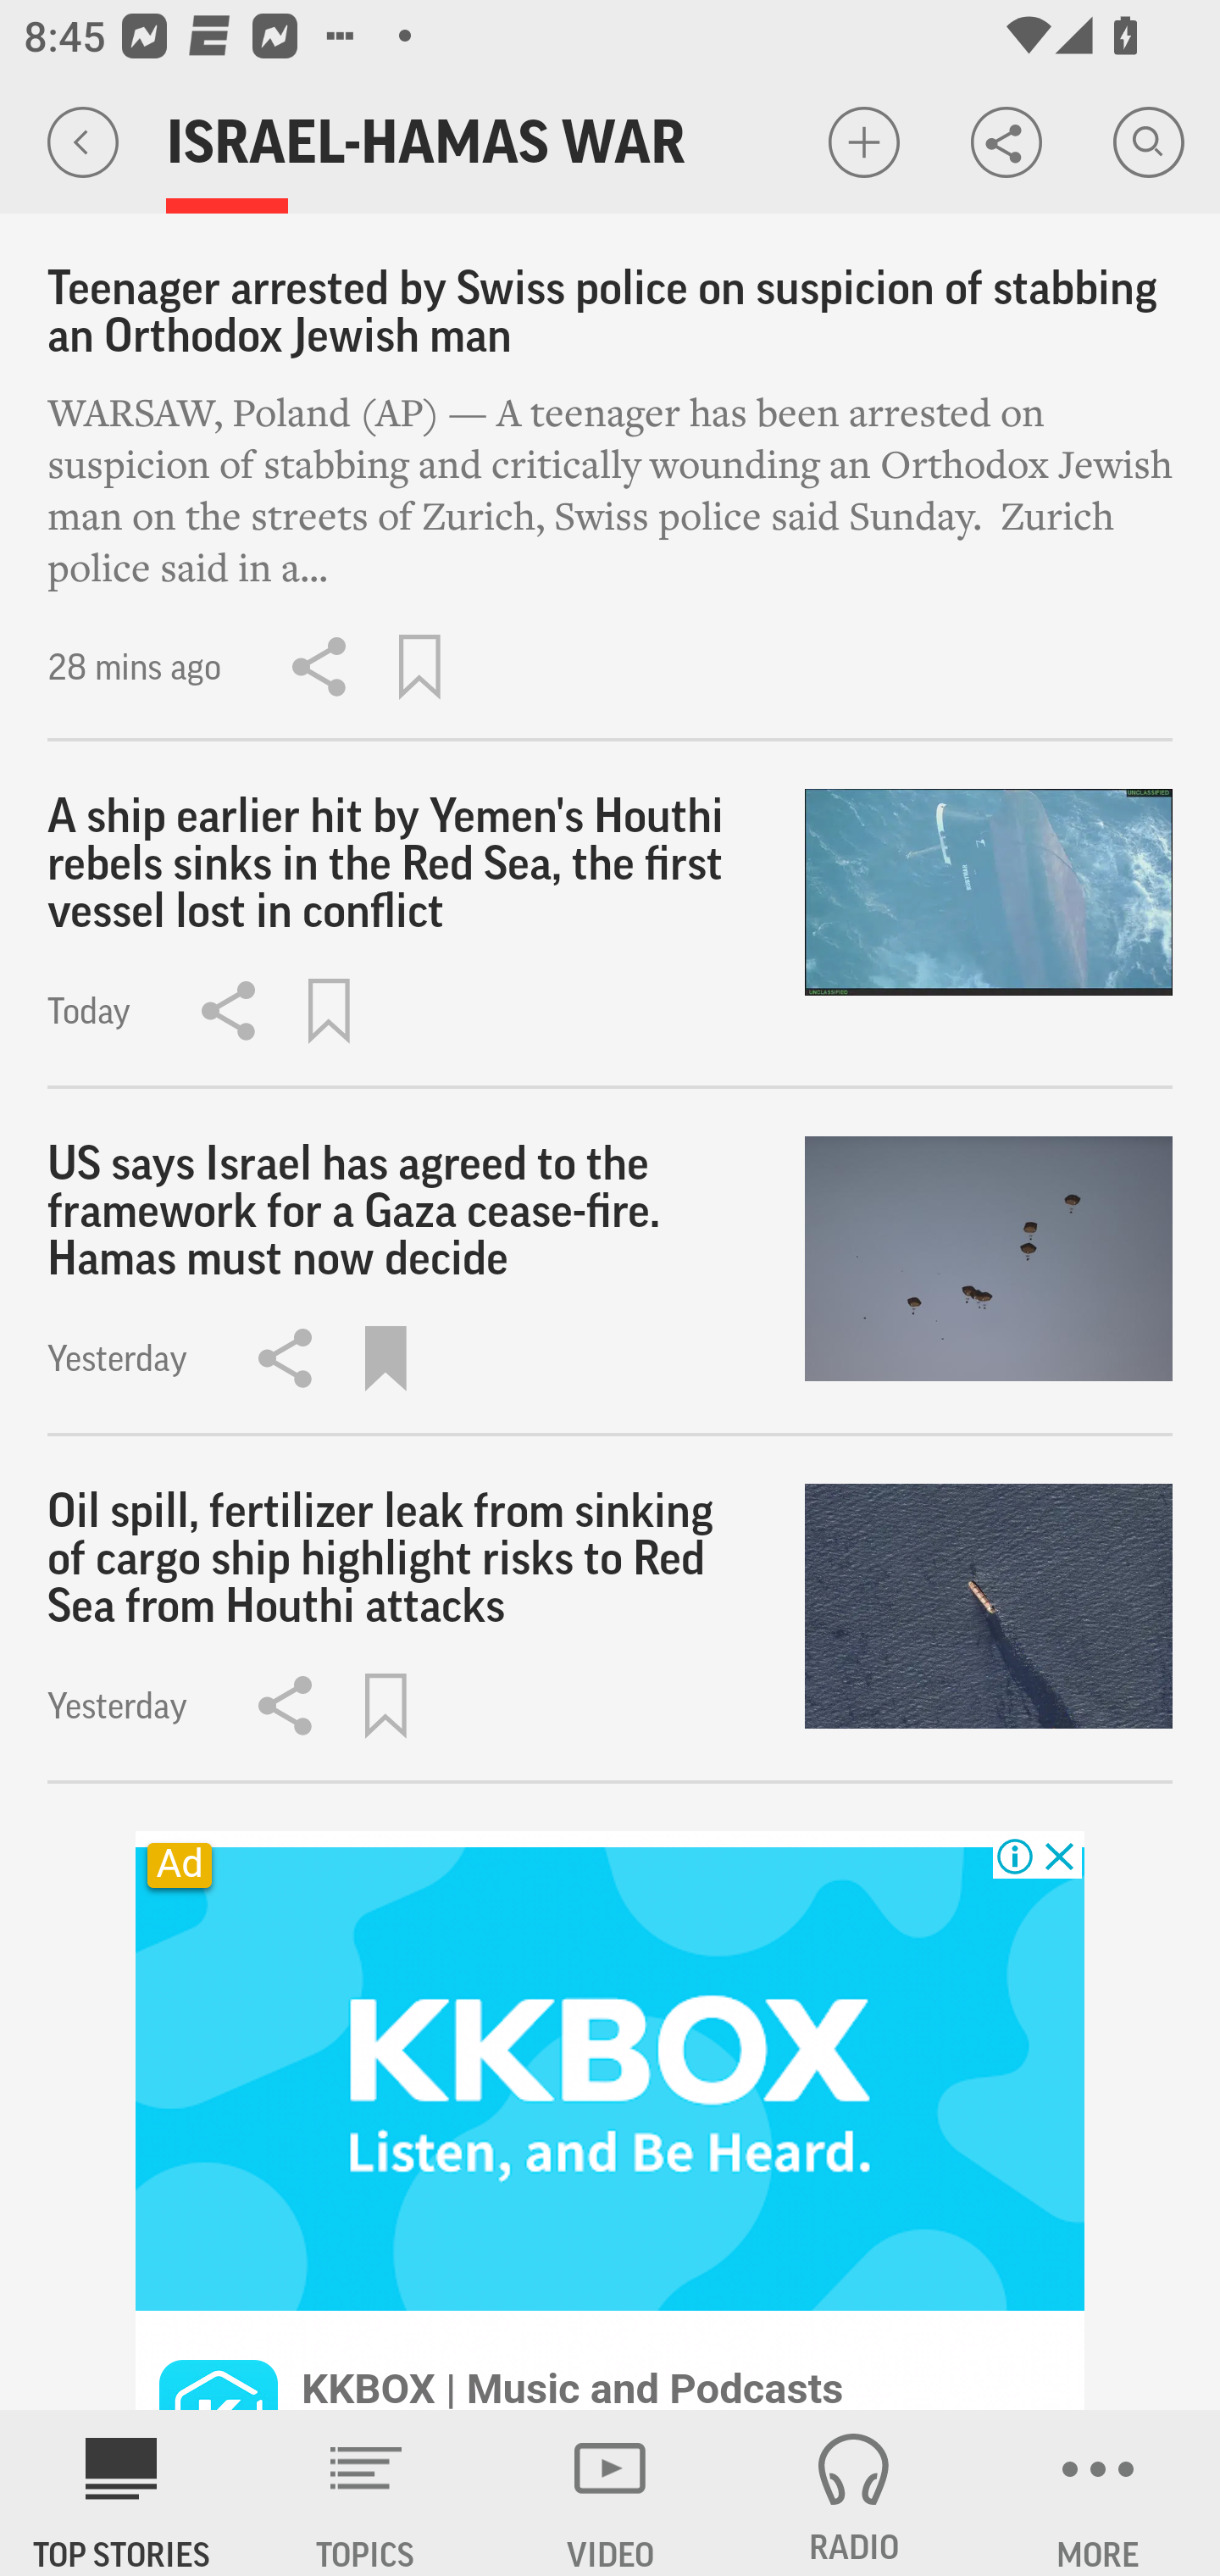 The image size is (1220, 2576). What do you see at coordinates (366, 2493) in the screenshot?
I see `TOPICS` at bounding box center [366, 2493].